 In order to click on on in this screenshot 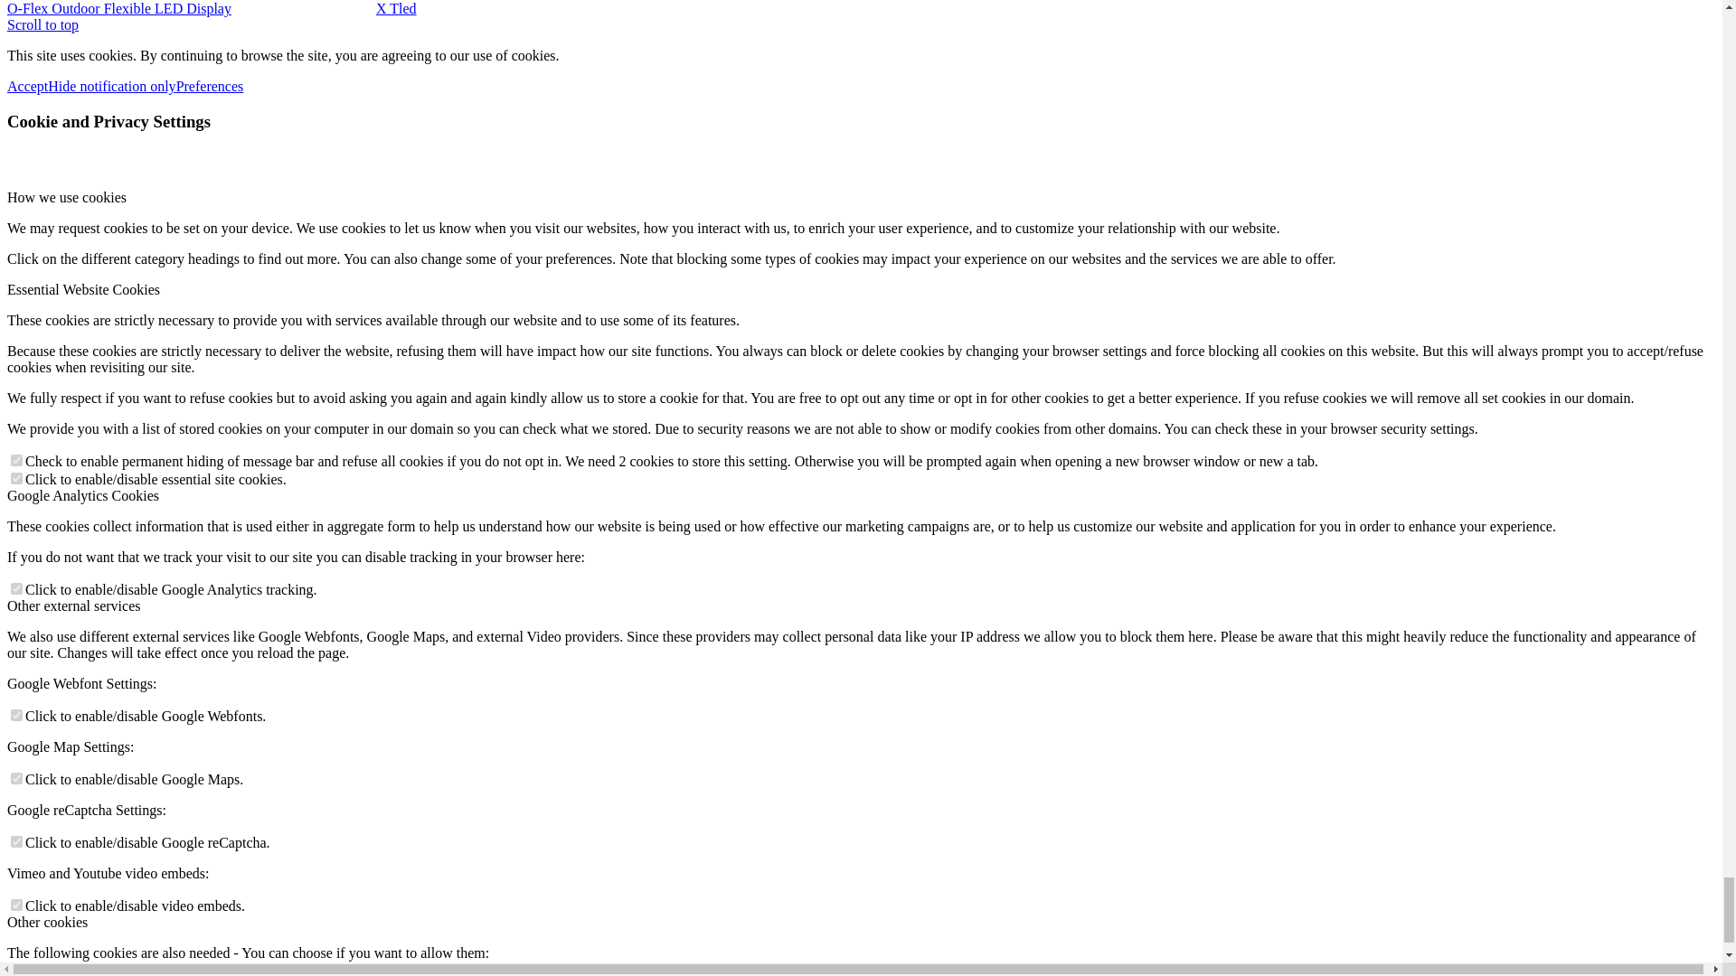, I will do `click(16, 716)`.